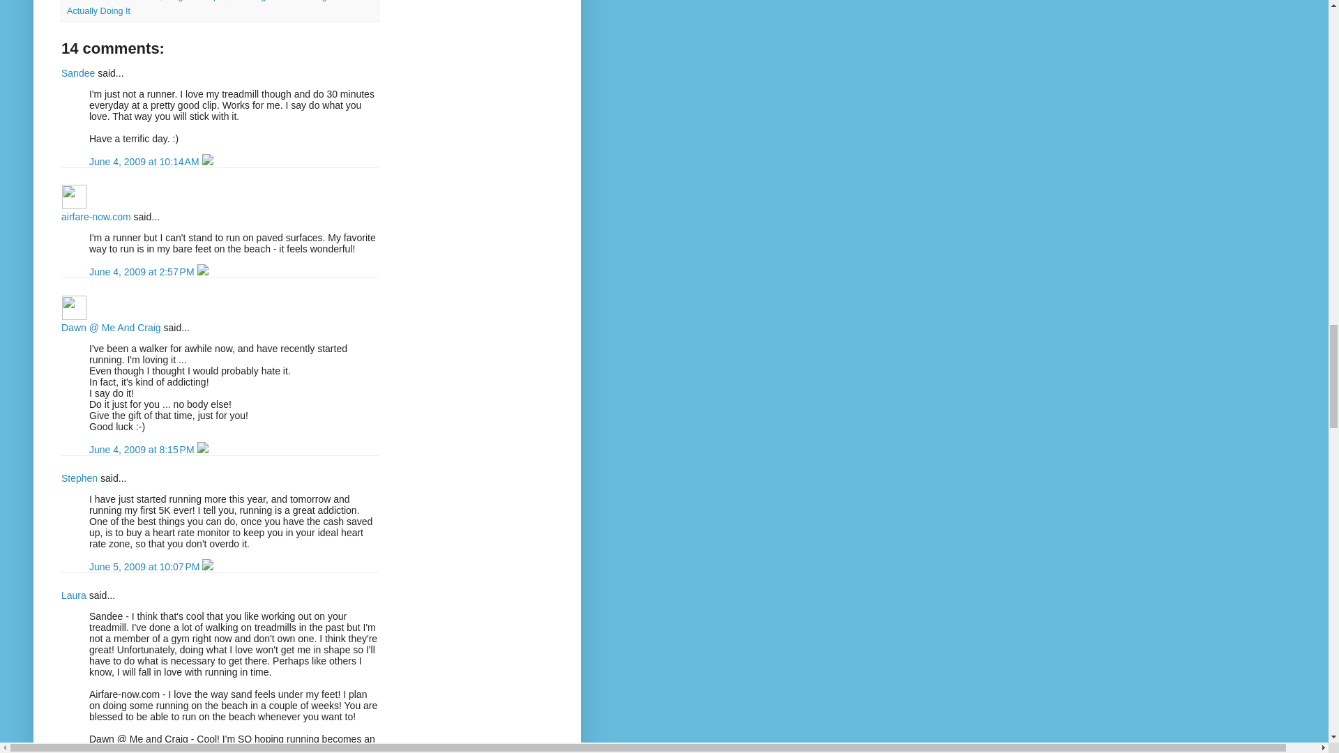  Describe the element at coordinates (197, 1) in the screenshot. I see `Progress Report` at that location.